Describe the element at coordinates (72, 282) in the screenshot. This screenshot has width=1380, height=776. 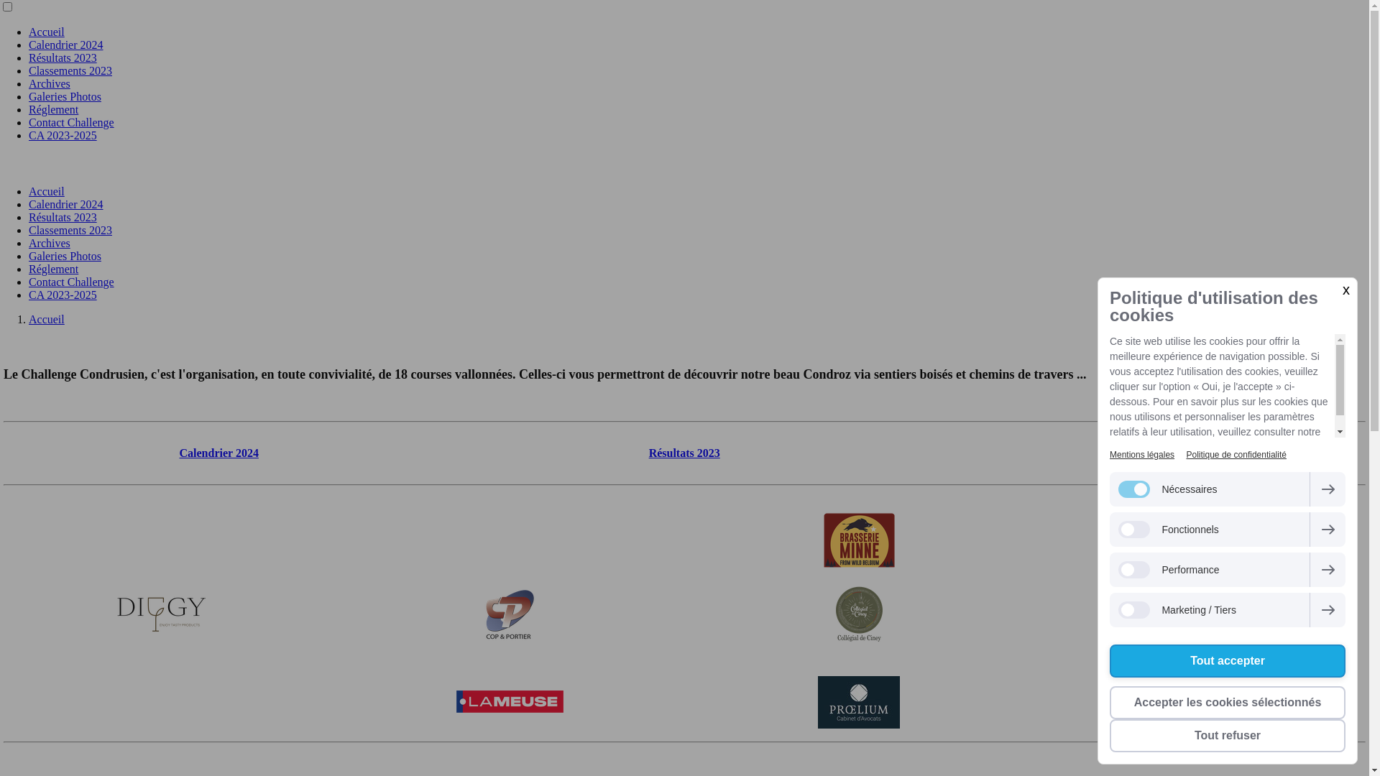
I see `Contact Challenge` at that location.